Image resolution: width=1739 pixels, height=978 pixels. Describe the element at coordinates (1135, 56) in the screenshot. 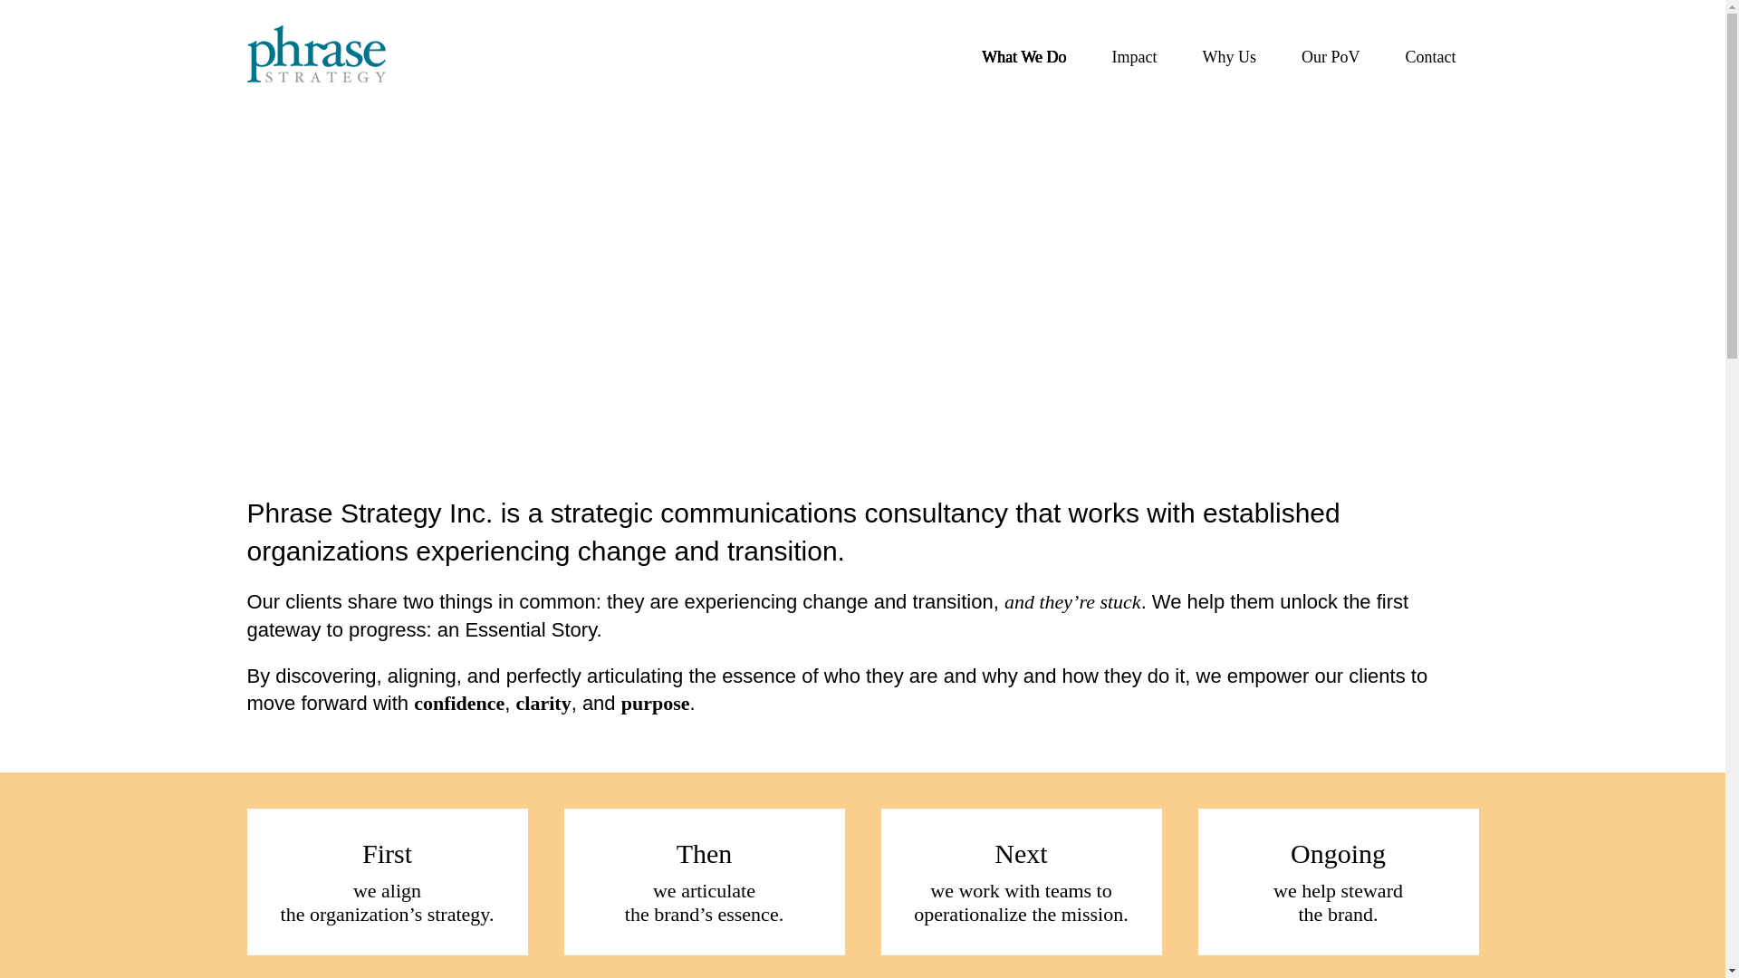

I see `Impact` at that location.